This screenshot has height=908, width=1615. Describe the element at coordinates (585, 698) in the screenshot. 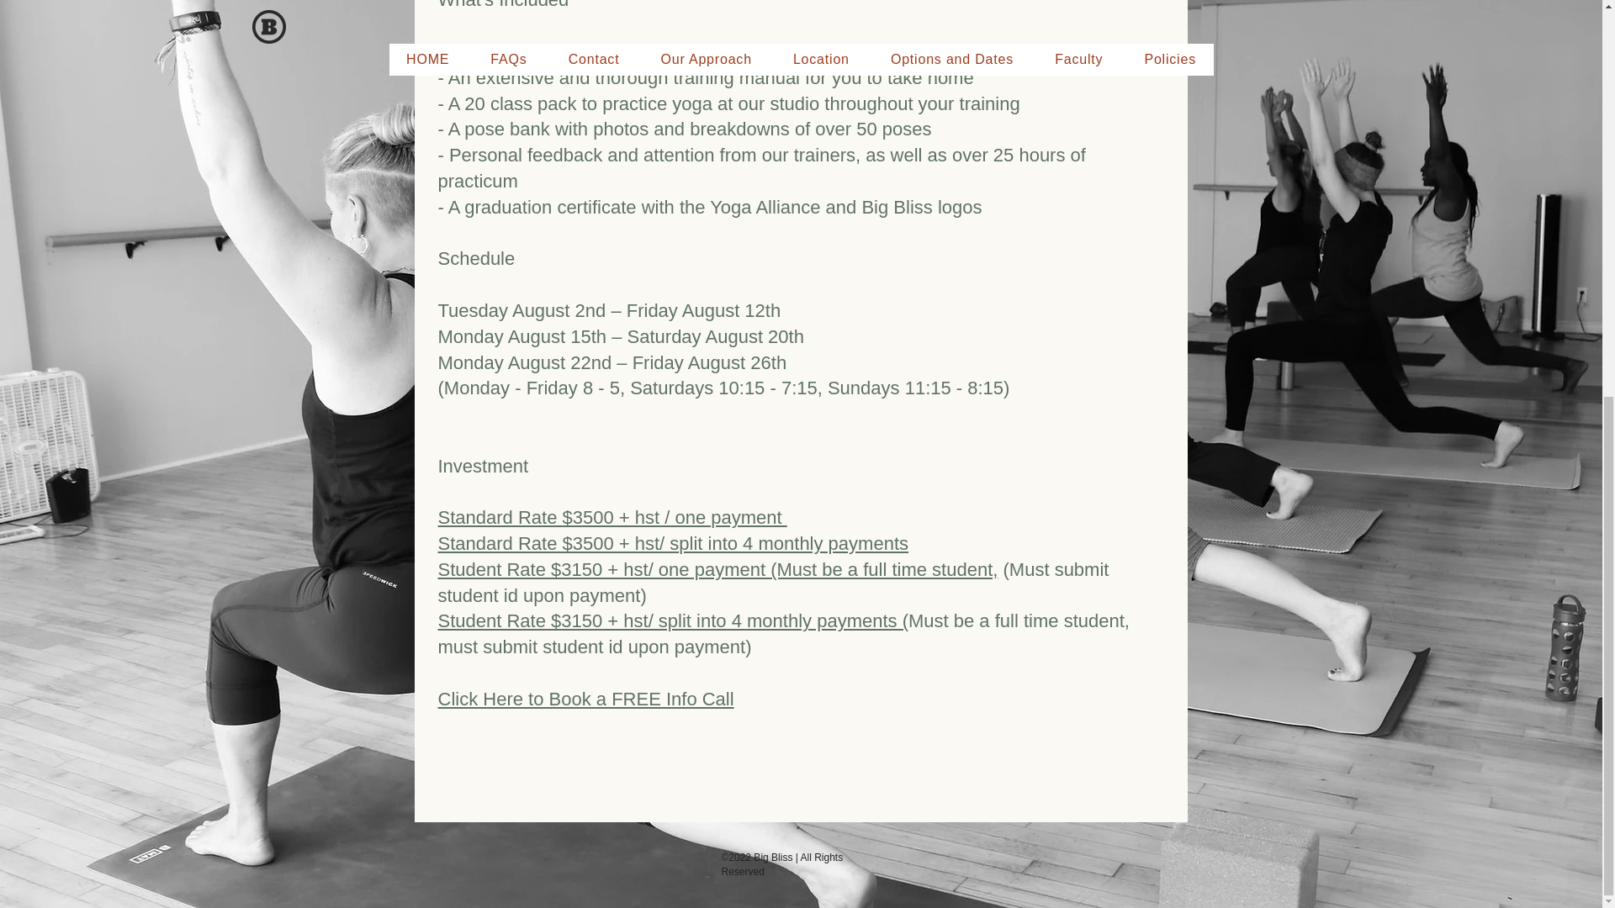

I see `Click Here to Book a FREE Info Call` at that location.